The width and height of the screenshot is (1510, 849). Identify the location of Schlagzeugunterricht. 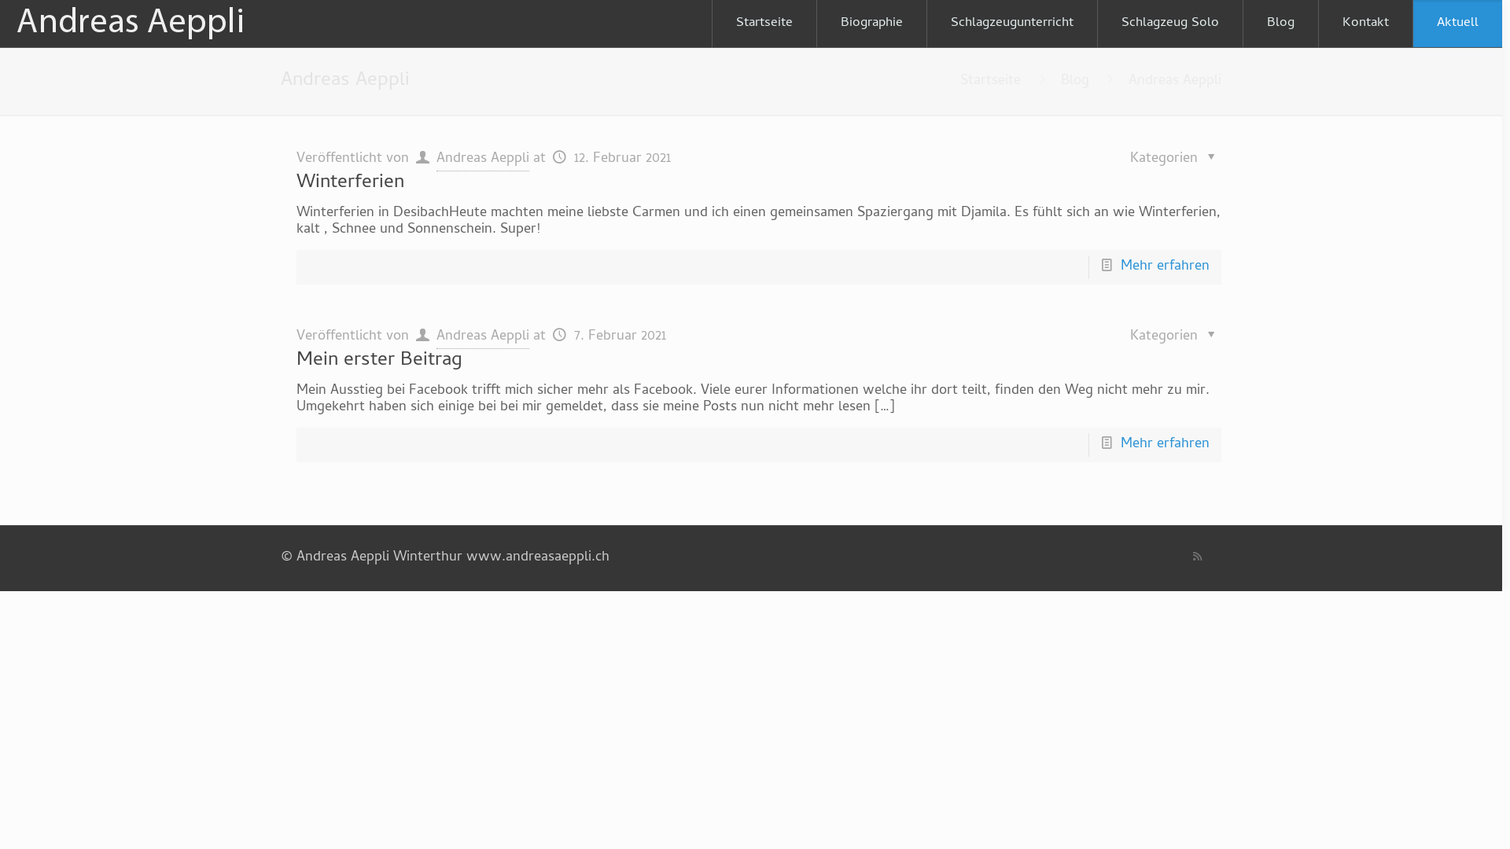
(1013, 24).